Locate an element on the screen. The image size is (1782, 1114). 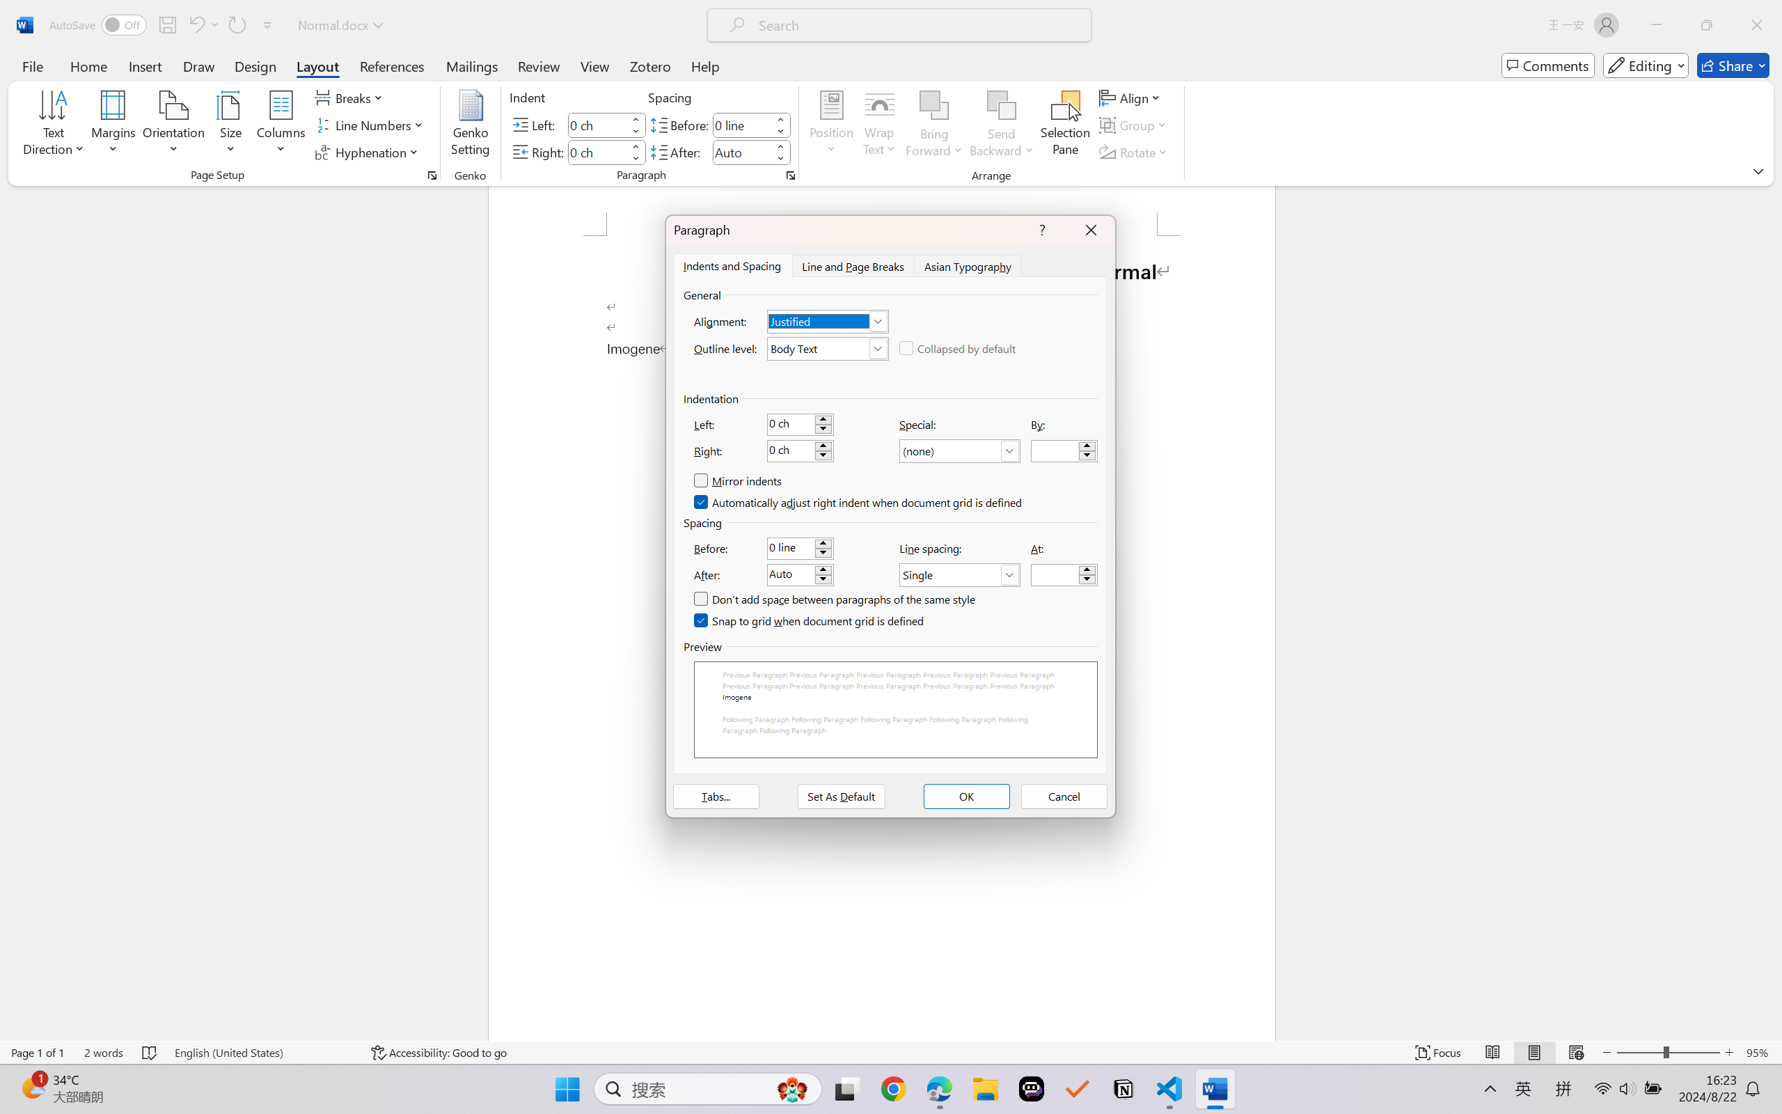
Selection Pane... is located at coordinates (1065, 125).